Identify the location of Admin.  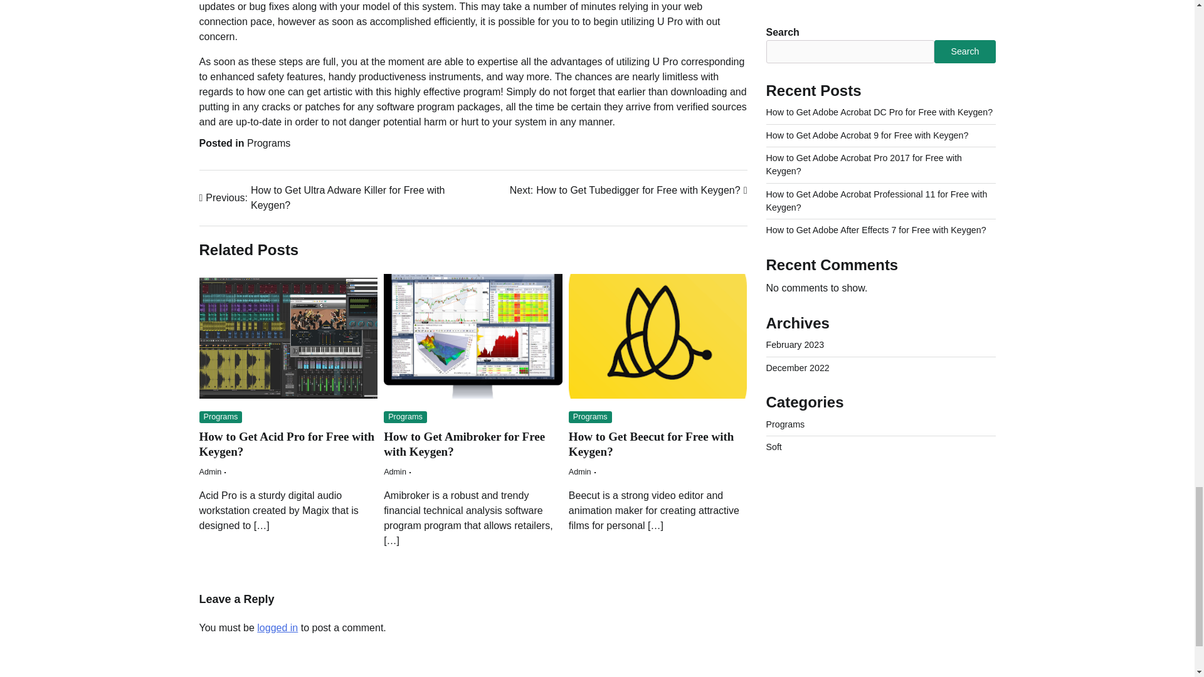
(211, 472).